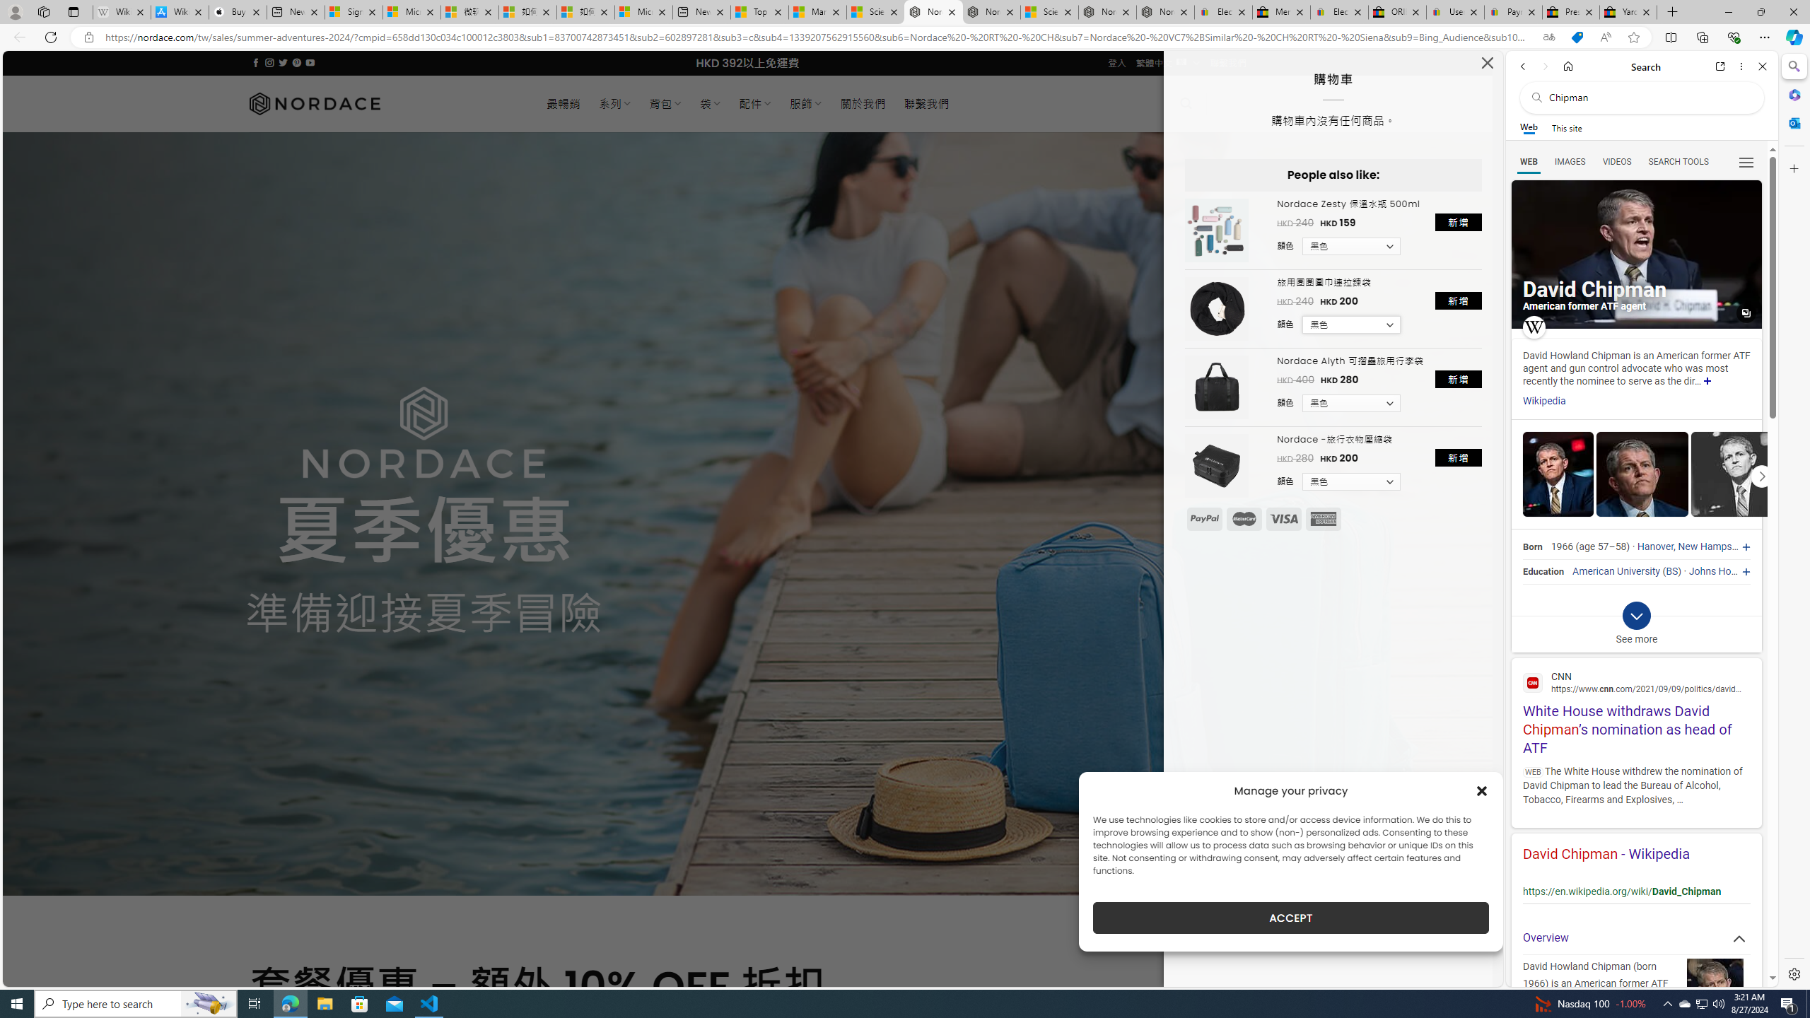 This screenshot has width=1810, height=1018. What do you see at coordinates (1636, 938) in the screenshot?
I see `Overview` at bounding box center [1636, 938].